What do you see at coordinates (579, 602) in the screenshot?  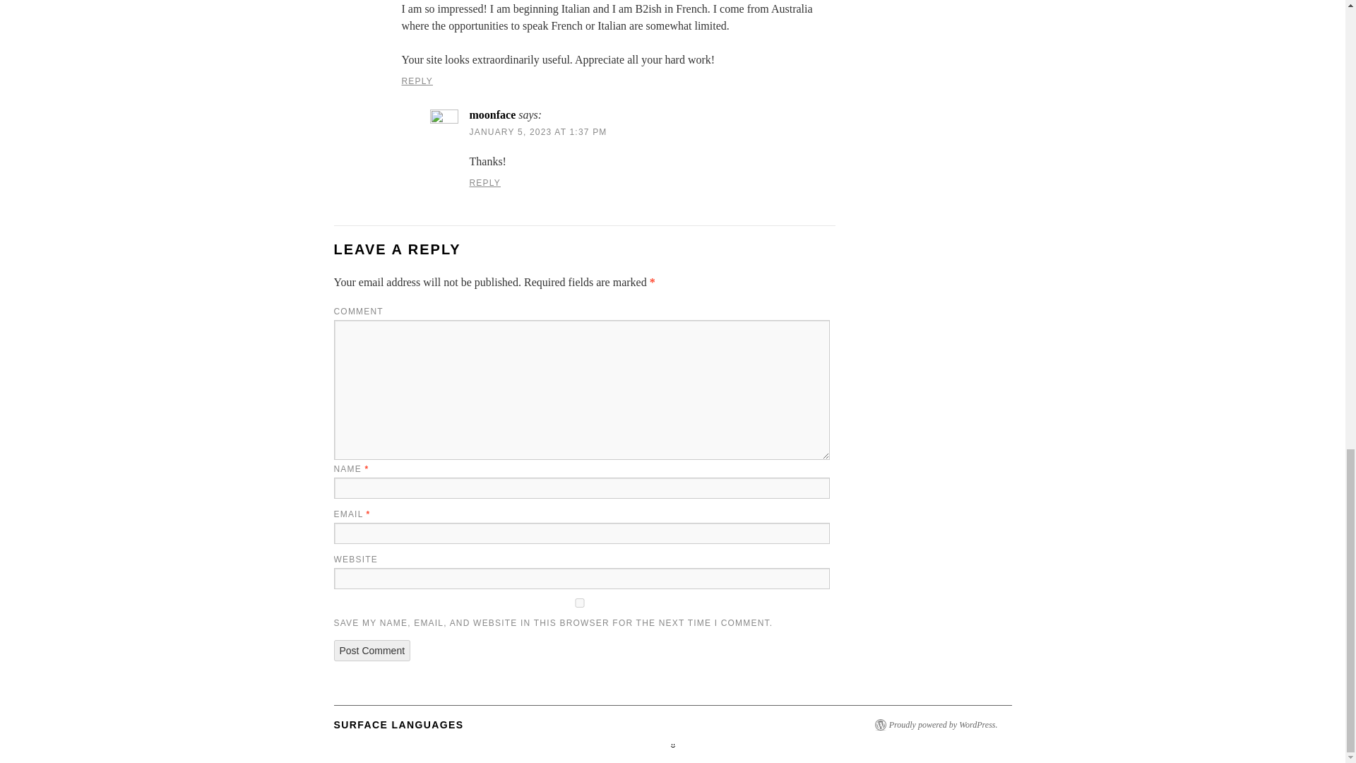 I see `yes` at bounding box center [579, 602].